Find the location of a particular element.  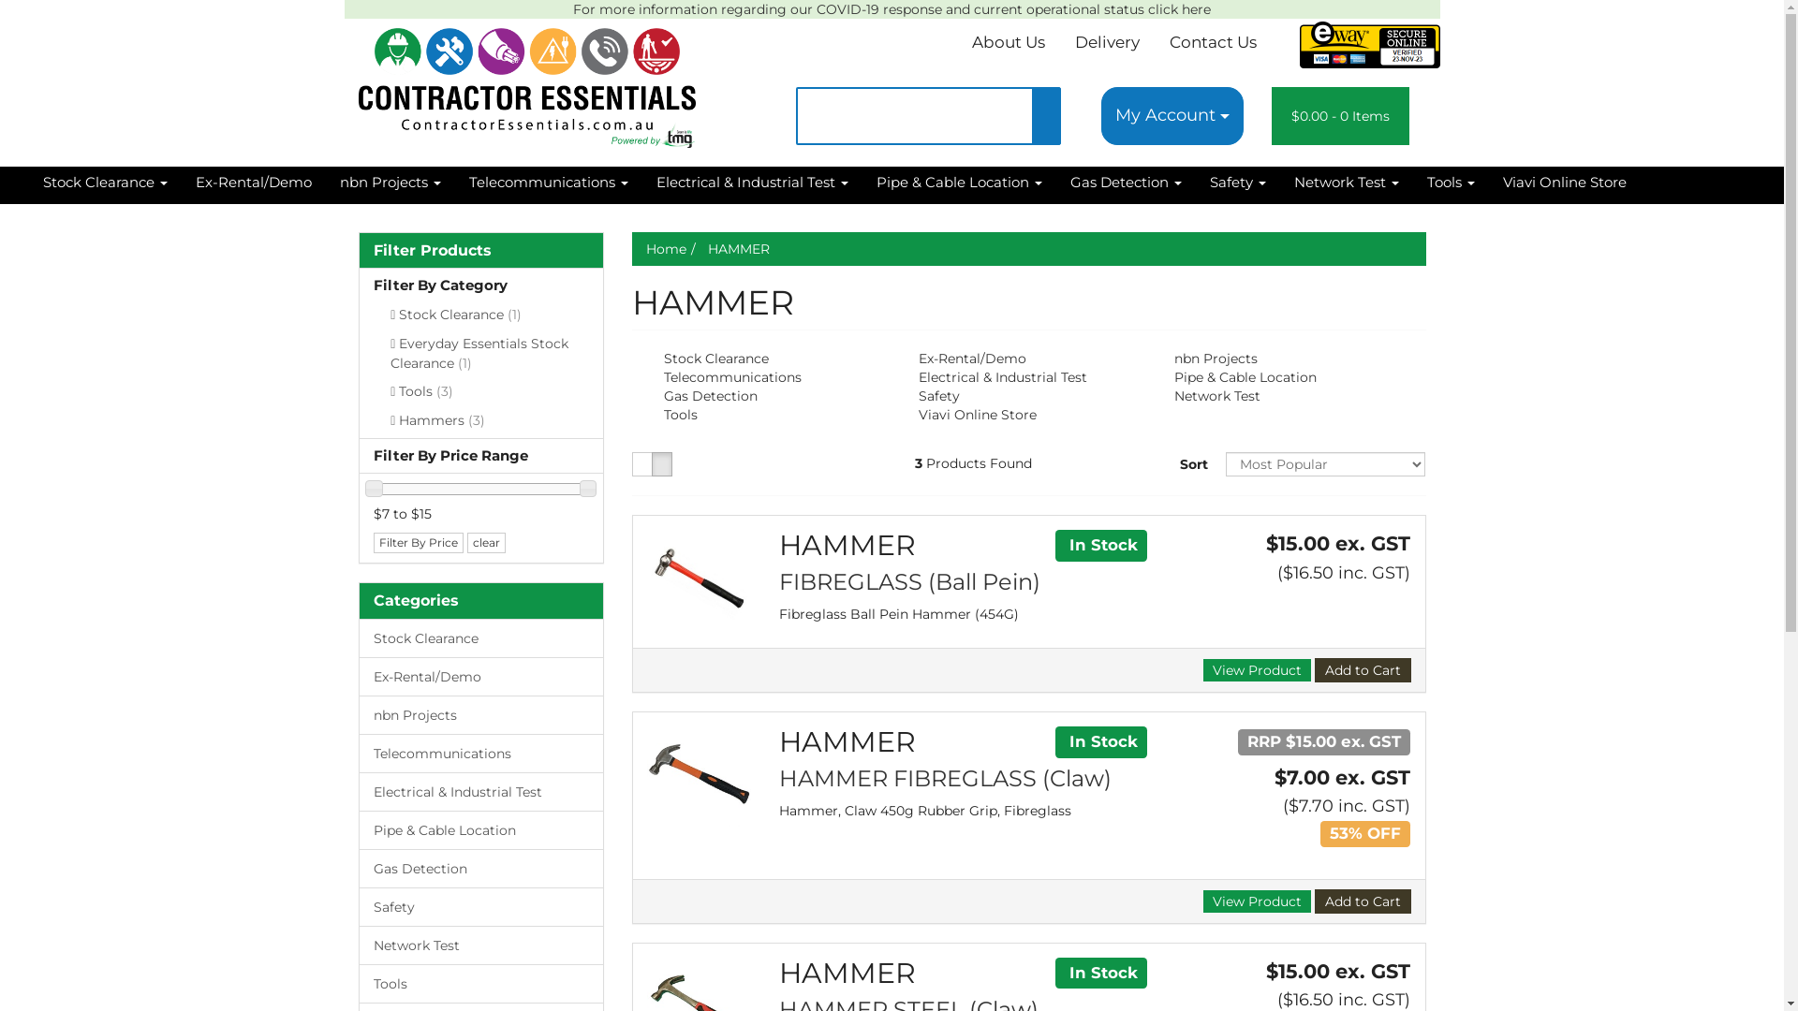

Tools is located at coordinates (1452, 185).